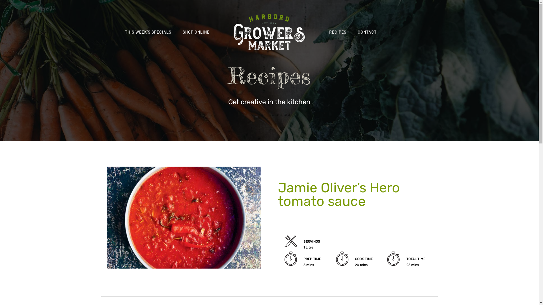  What do you see at coordinates (338, 32) in the screenshot?
I see `RECIPES` at bounding box center [338, 32].